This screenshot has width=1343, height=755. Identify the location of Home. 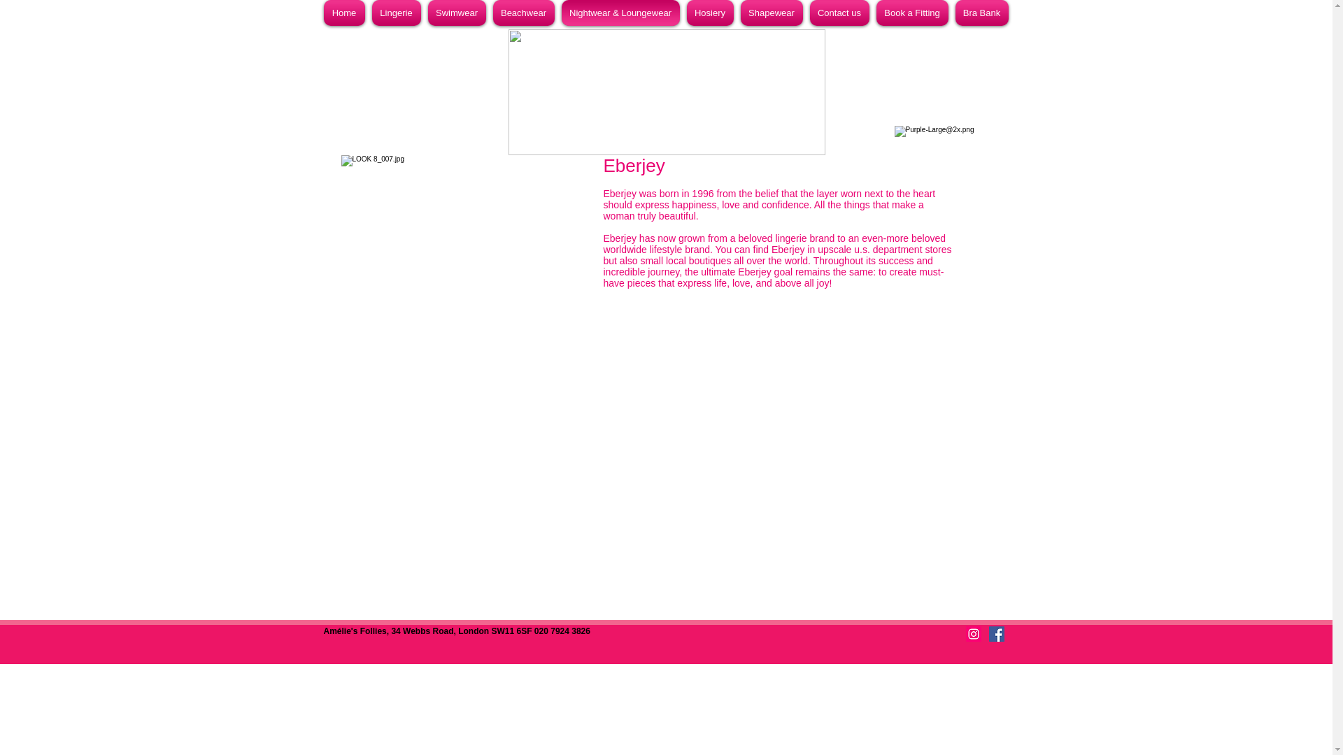
(346, 13).